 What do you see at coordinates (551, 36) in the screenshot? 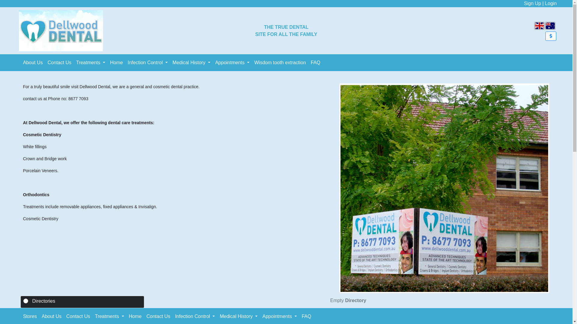
I see `Australian Dollar` at bounding box center [551, 36].